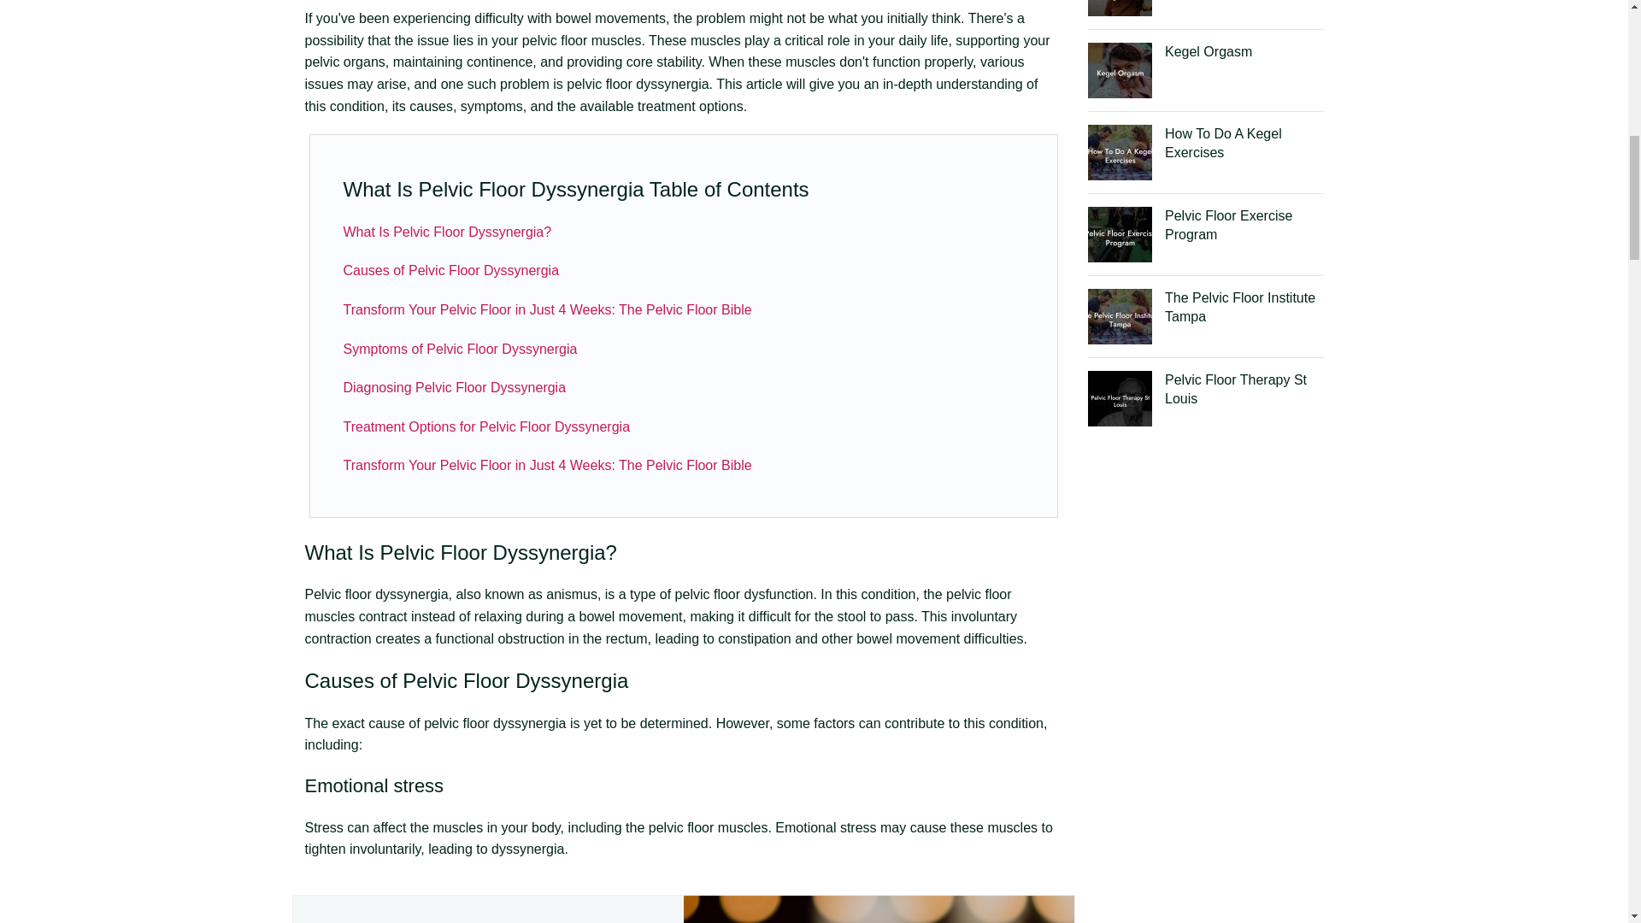  What do you see at coordinates (447, 232) in the screenshot?
I see `What Is Pelvic Floor Dyssynergia?` at bounding box center [447, 232].